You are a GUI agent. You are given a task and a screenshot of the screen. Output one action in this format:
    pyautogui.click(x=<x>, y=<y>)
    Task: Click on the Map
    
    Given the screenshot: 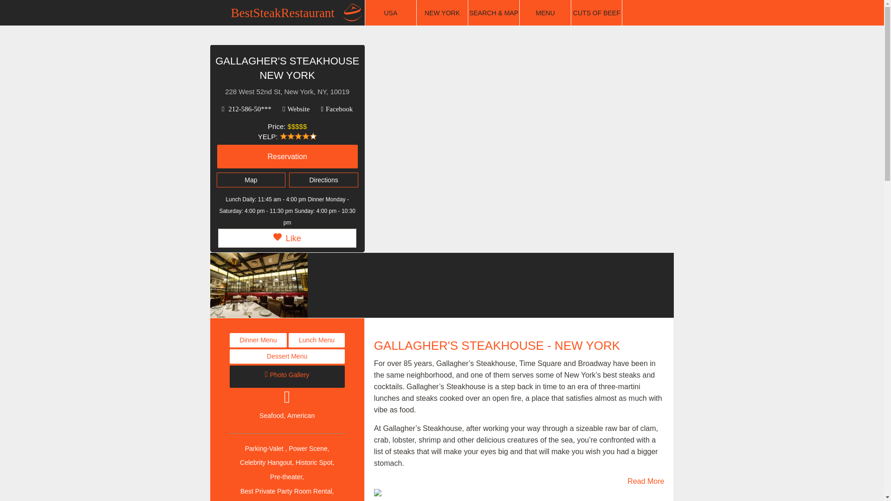 What is the action you would take?
    pyautogui.click(x=251, y=180)
    